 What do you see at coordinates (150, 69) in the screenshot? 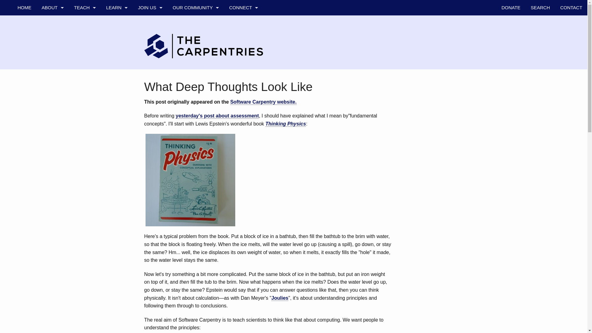
I see `BECOME A SPONSOR` at bounding box center [150, 69].